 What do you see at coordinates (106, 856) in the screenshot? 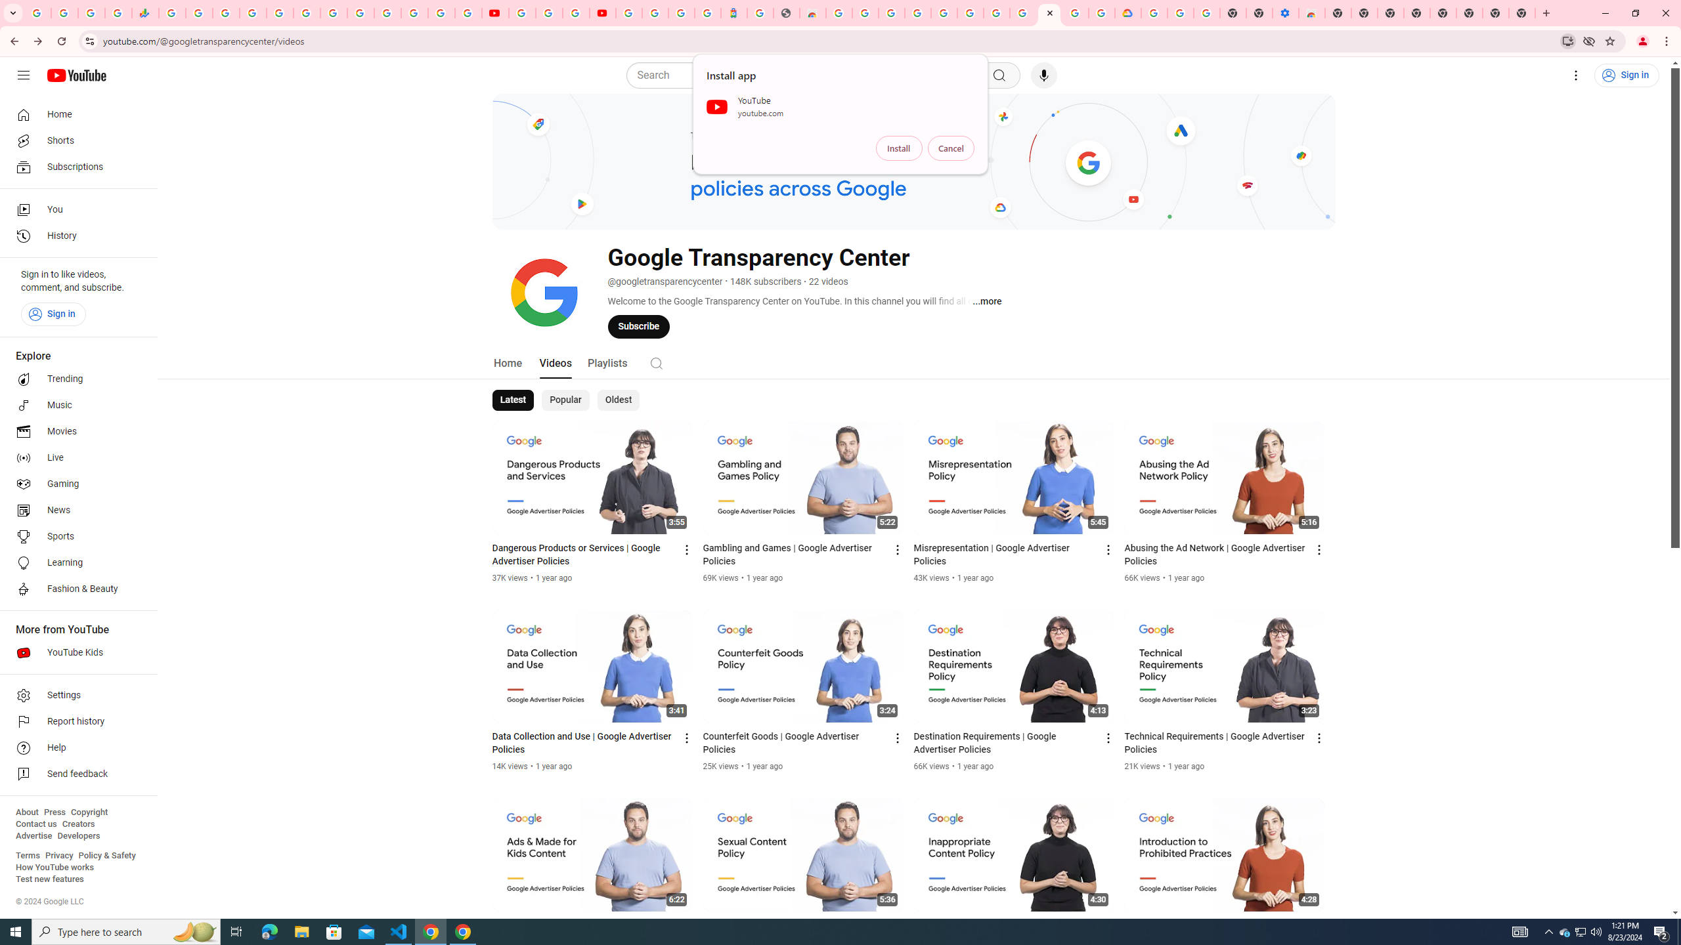
I see `Policy & Safety` at bounding box center [106, 856].